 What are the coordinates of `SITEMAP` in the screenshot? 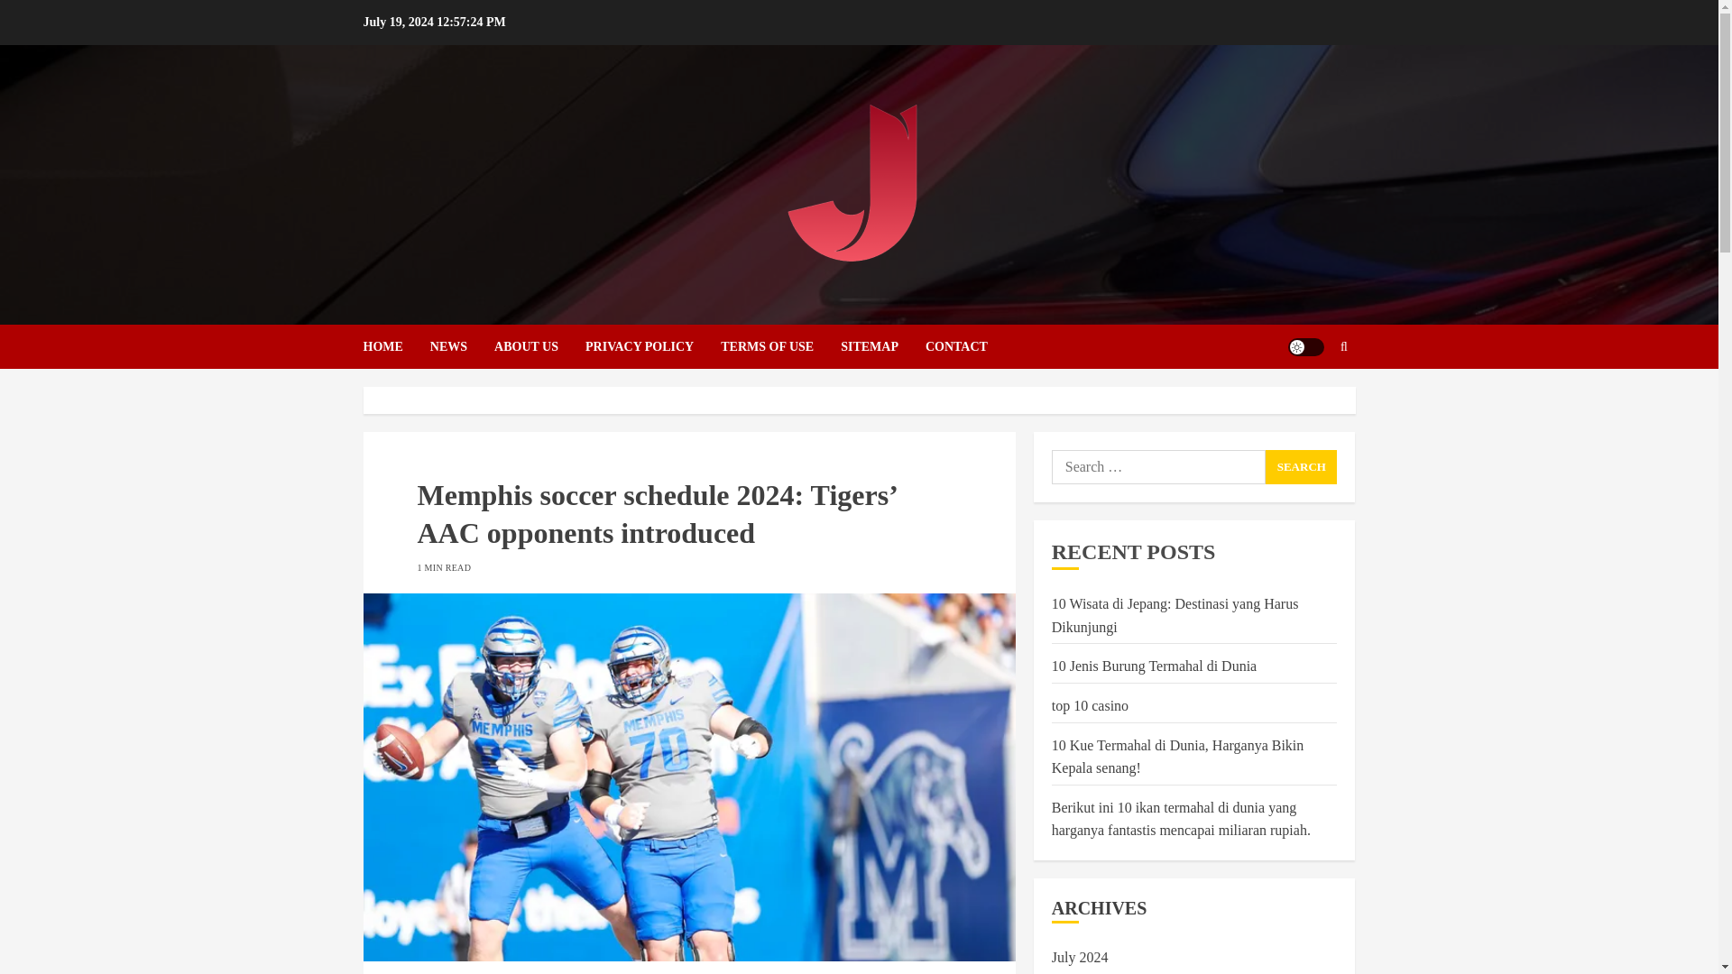 It's located at (882, 346).